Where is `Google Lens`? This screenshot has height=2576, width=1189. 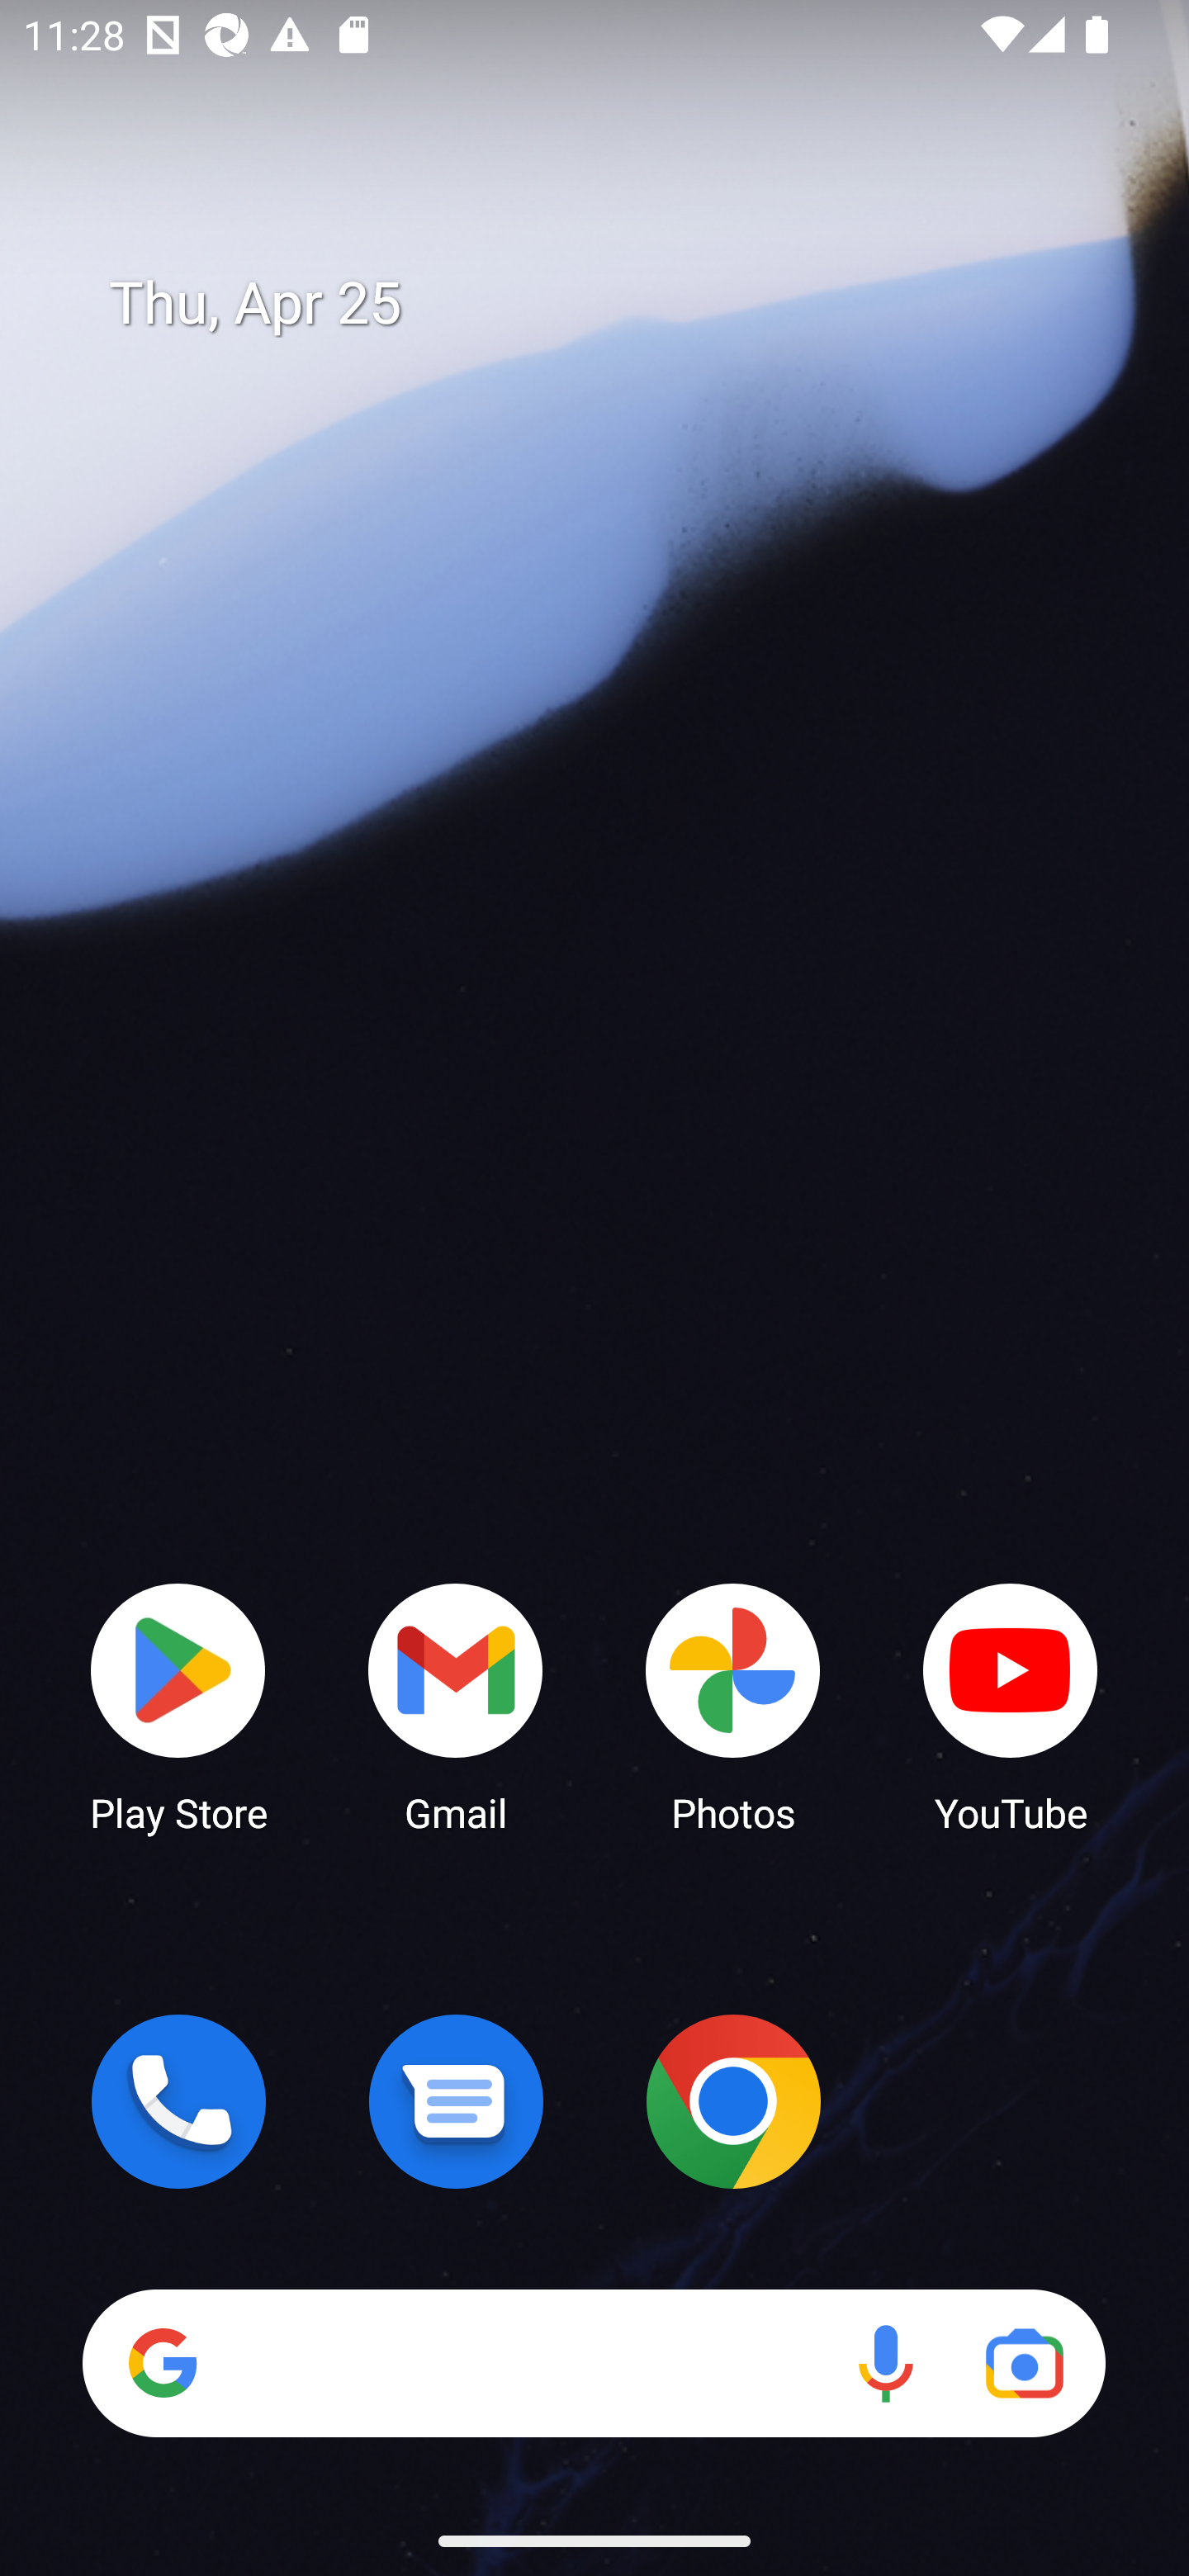
Google Lens is located at coordinates (1024, 2363).